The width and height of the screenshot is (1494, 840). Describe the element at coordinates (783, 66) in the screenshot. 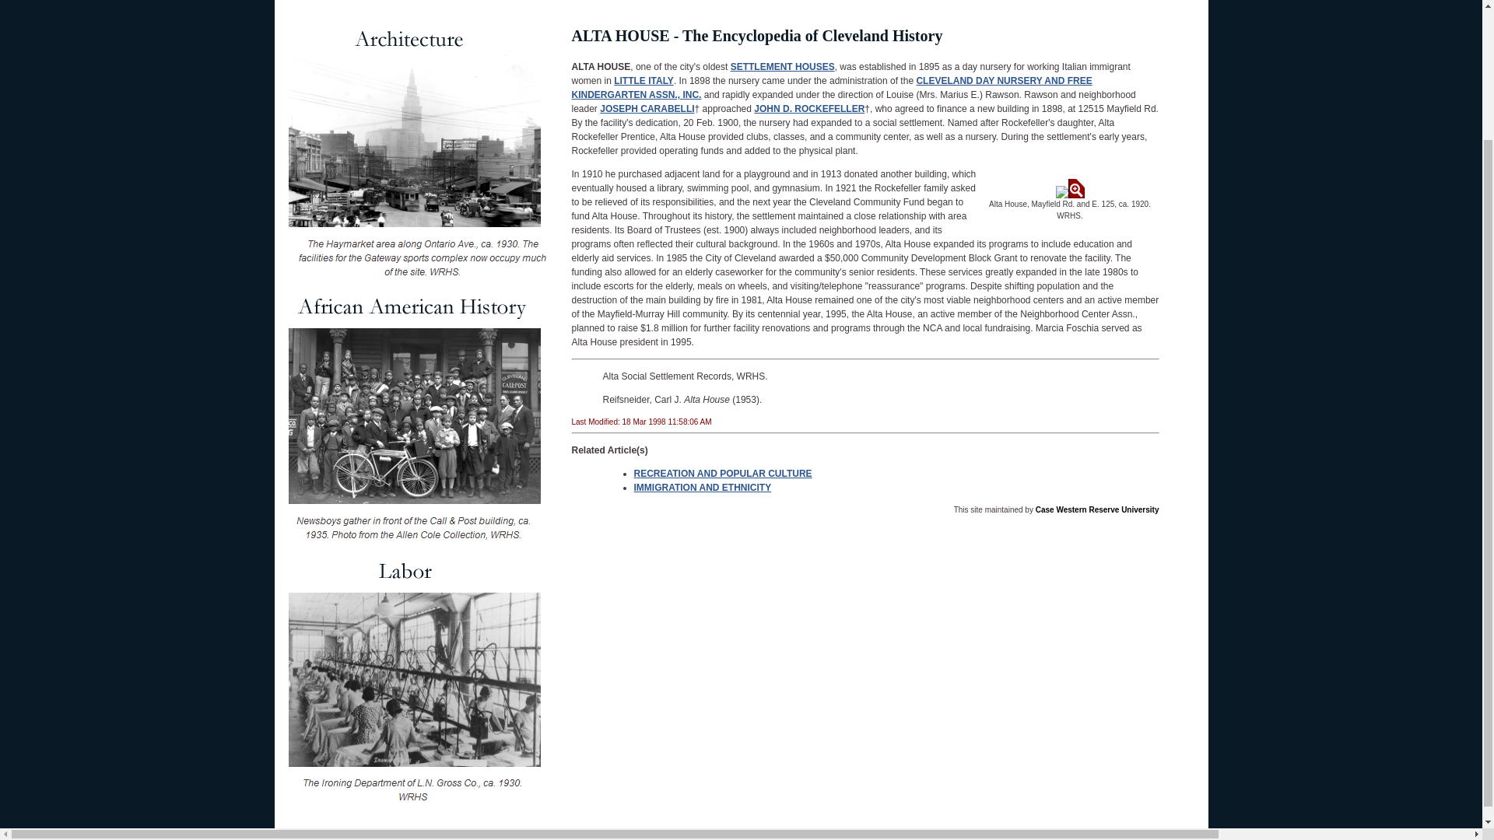

I see `SETTLEMENT HOUSES` at that location.